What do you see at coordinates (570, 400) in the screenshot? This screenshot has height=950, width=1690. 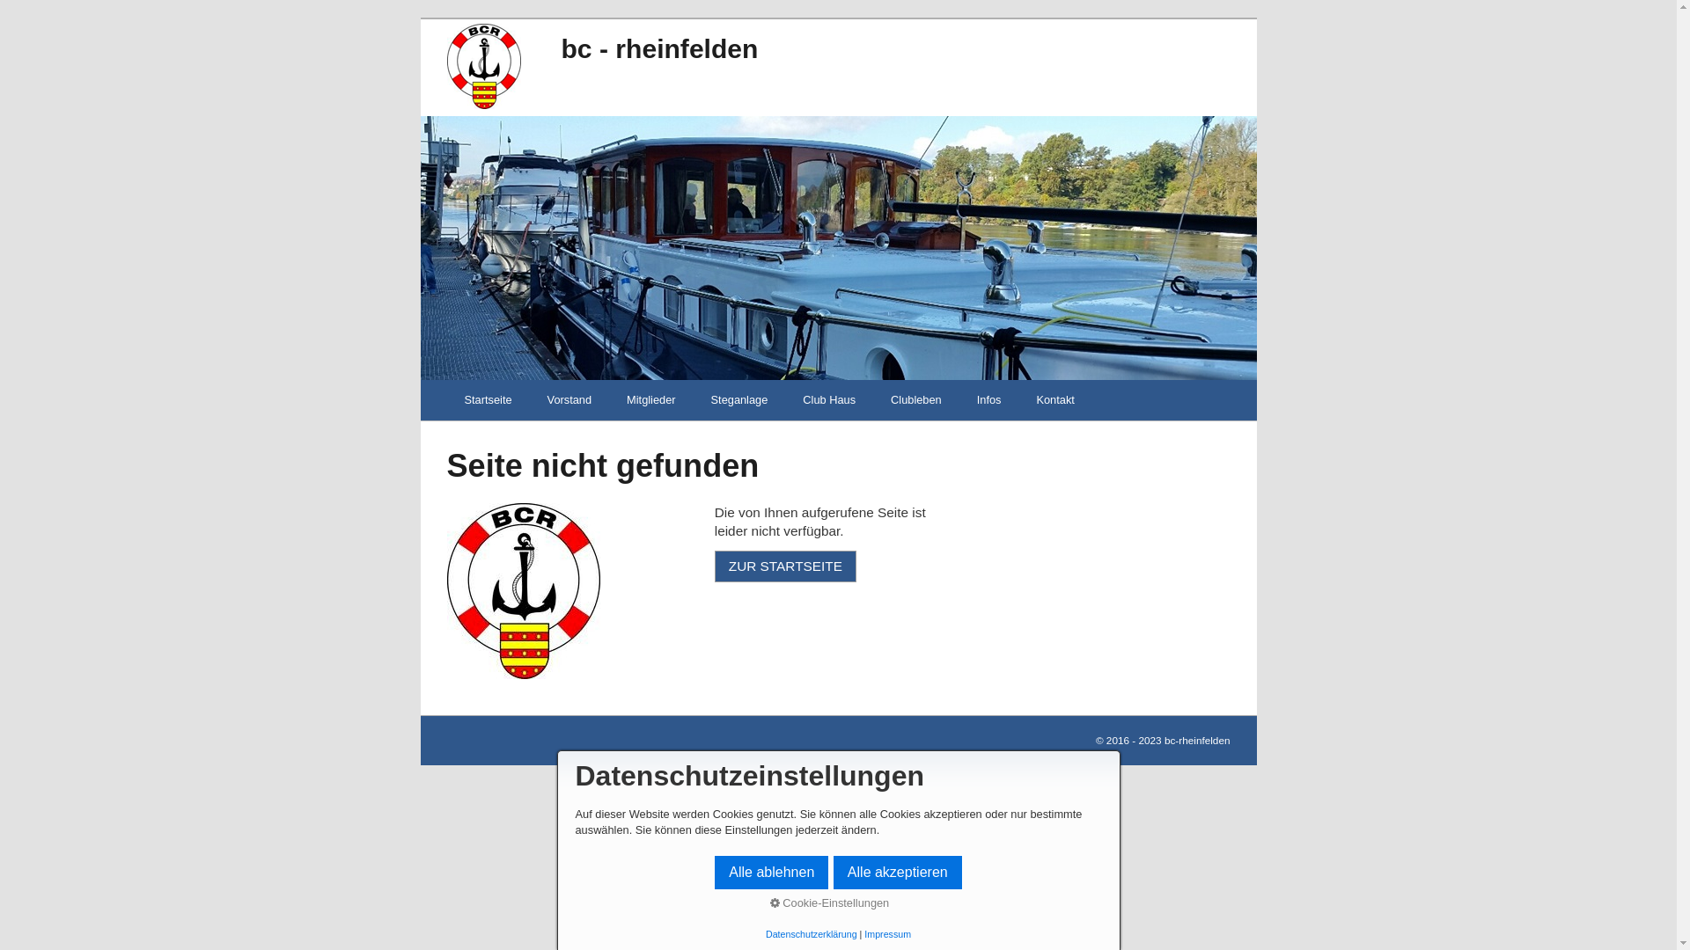 I see `Vorstand` at bounding box center [570, 400].